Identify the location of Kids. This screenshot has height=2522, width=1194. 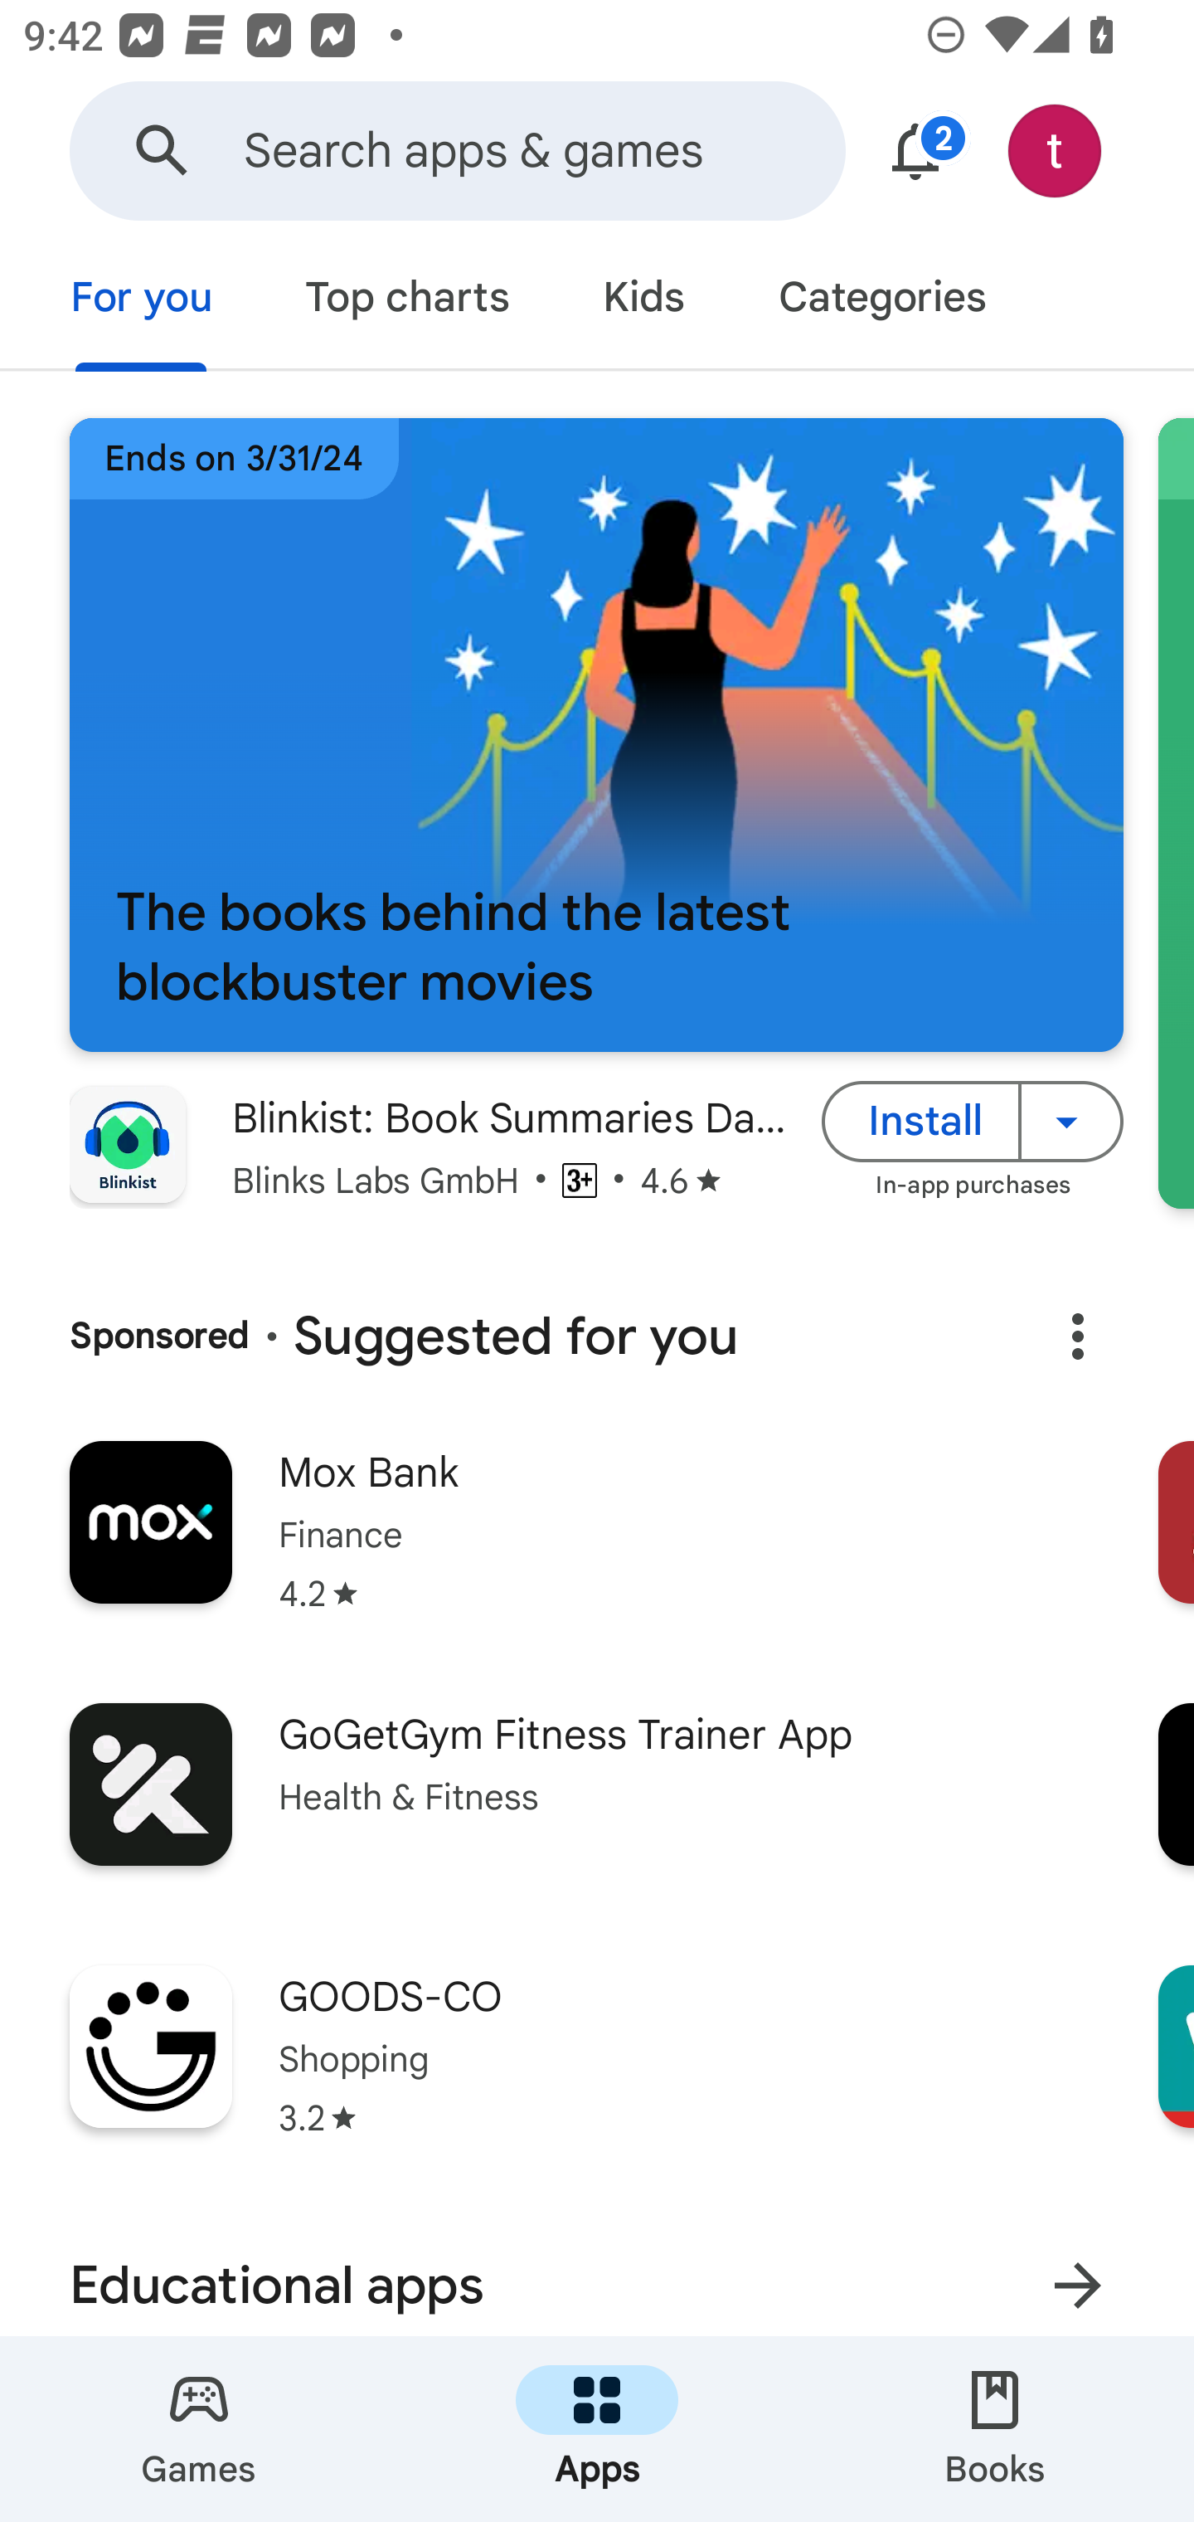
(643, 300).